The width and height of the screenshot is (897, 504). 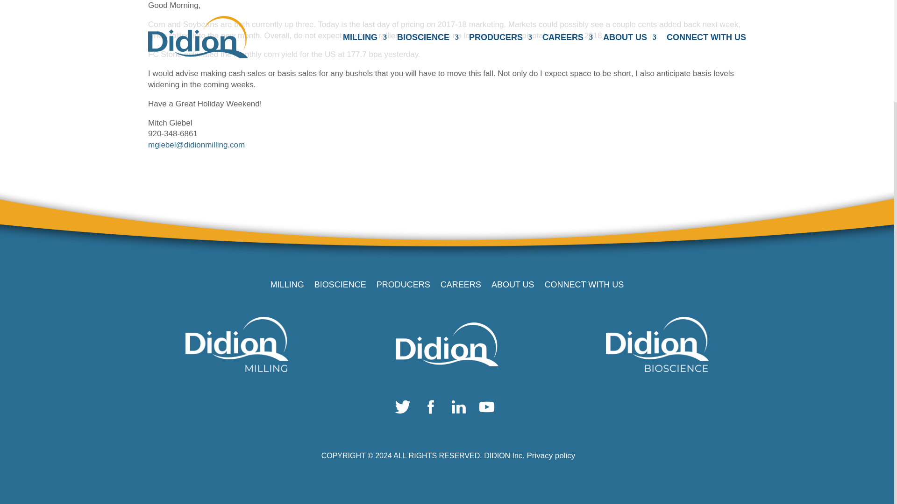 I want to click on didion-logo-white, so click(x=447, y=344).